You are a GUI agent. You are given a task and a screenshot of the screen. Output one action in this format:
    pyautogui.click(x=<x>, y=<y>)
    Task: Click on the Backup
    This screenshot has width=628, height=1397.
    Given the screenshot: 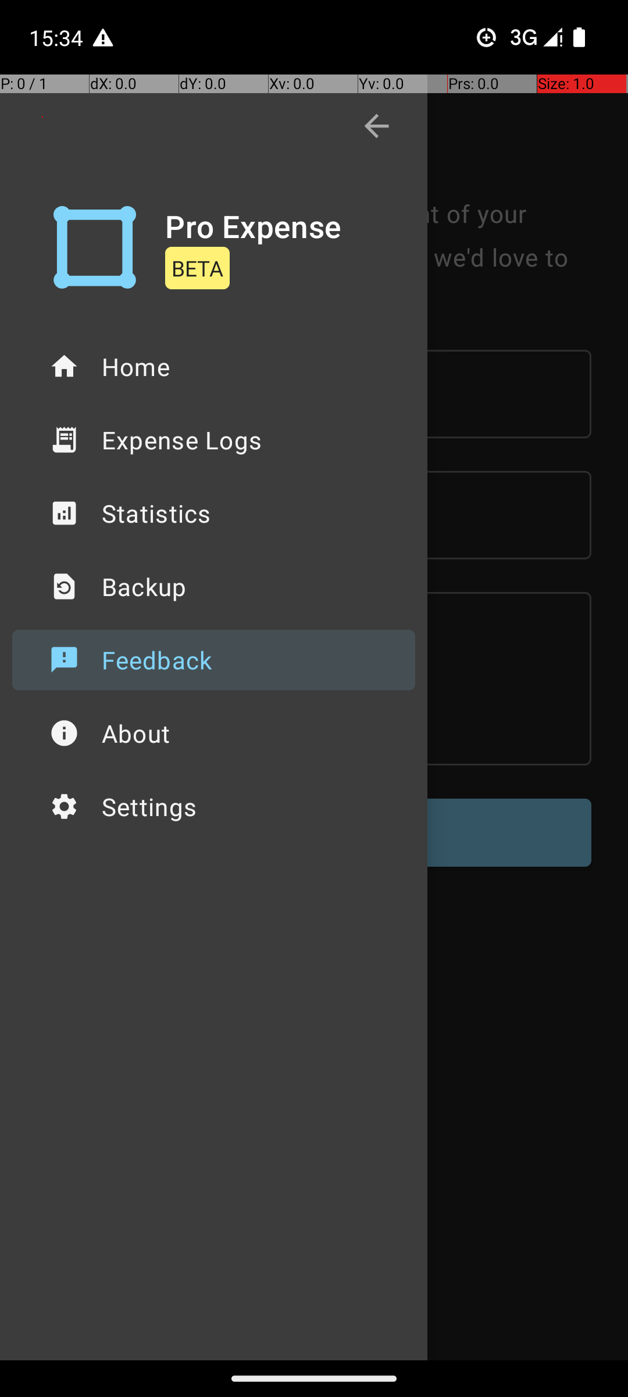 What is the action you would take?
    pyautogui.click(x=214, y=587)
    